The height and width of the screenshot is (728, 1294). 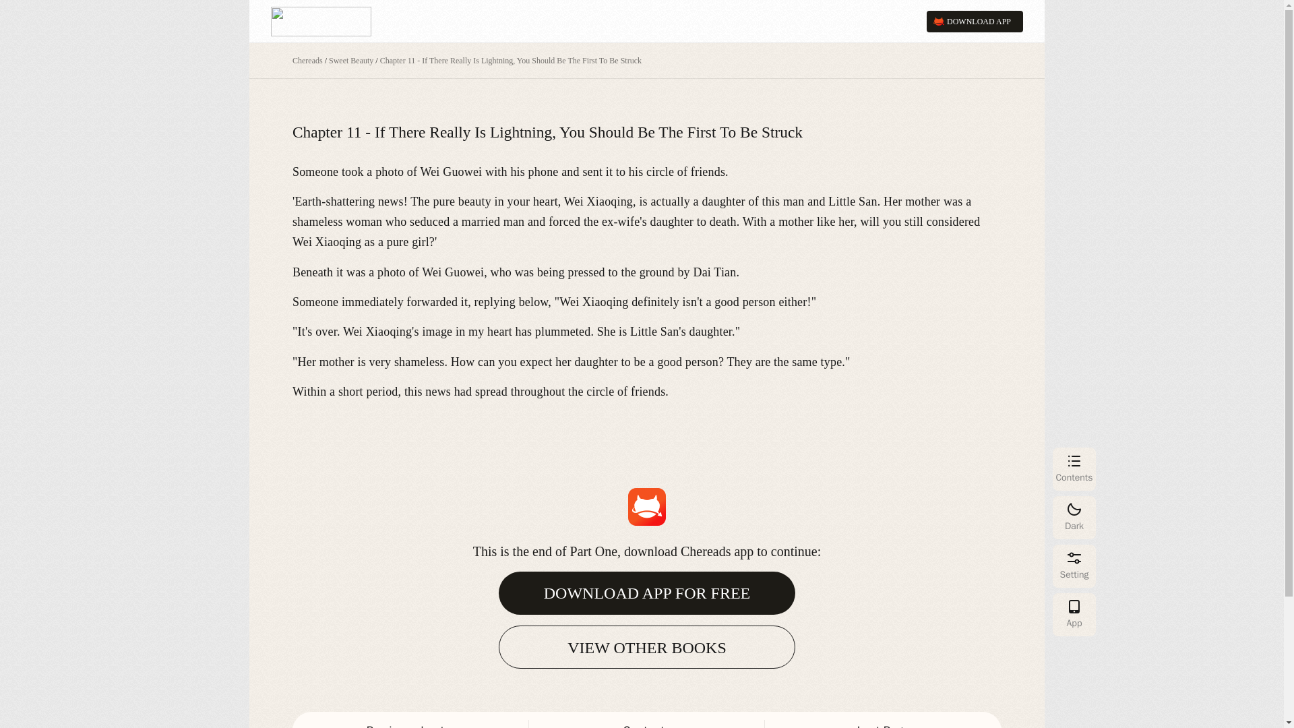 What do you see at coordinates (307, 61) in the screenshot?
I see `Chereads` at bounding box center [307, 61].